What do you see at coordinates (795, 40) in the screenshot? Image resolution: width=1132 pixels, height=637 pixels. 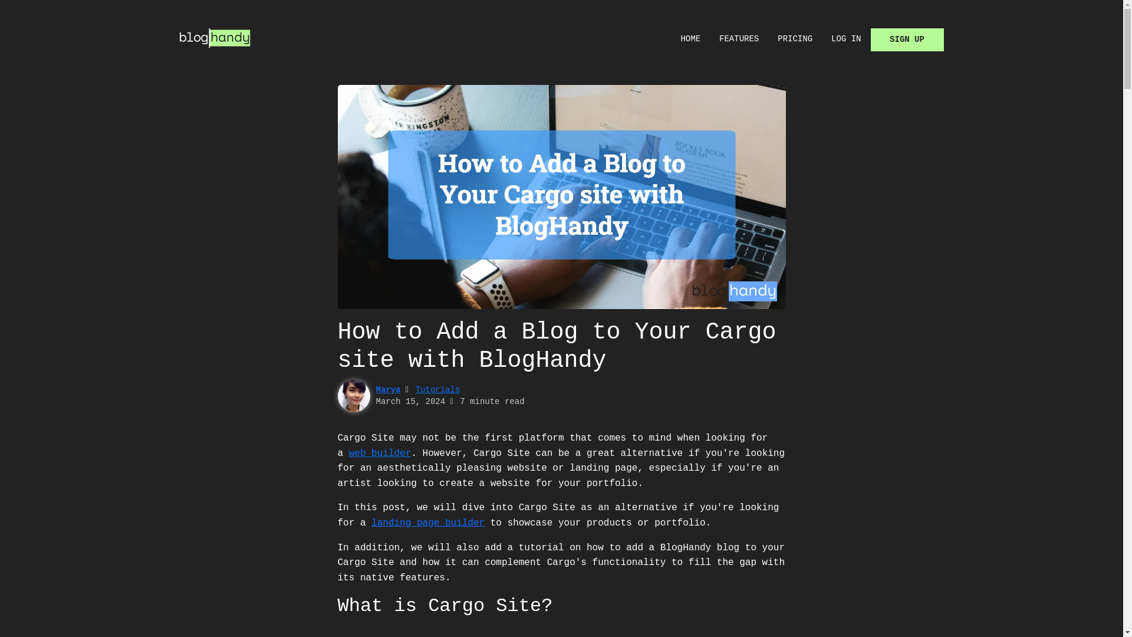 I see `PRICING` at bounding box center [795, 40].